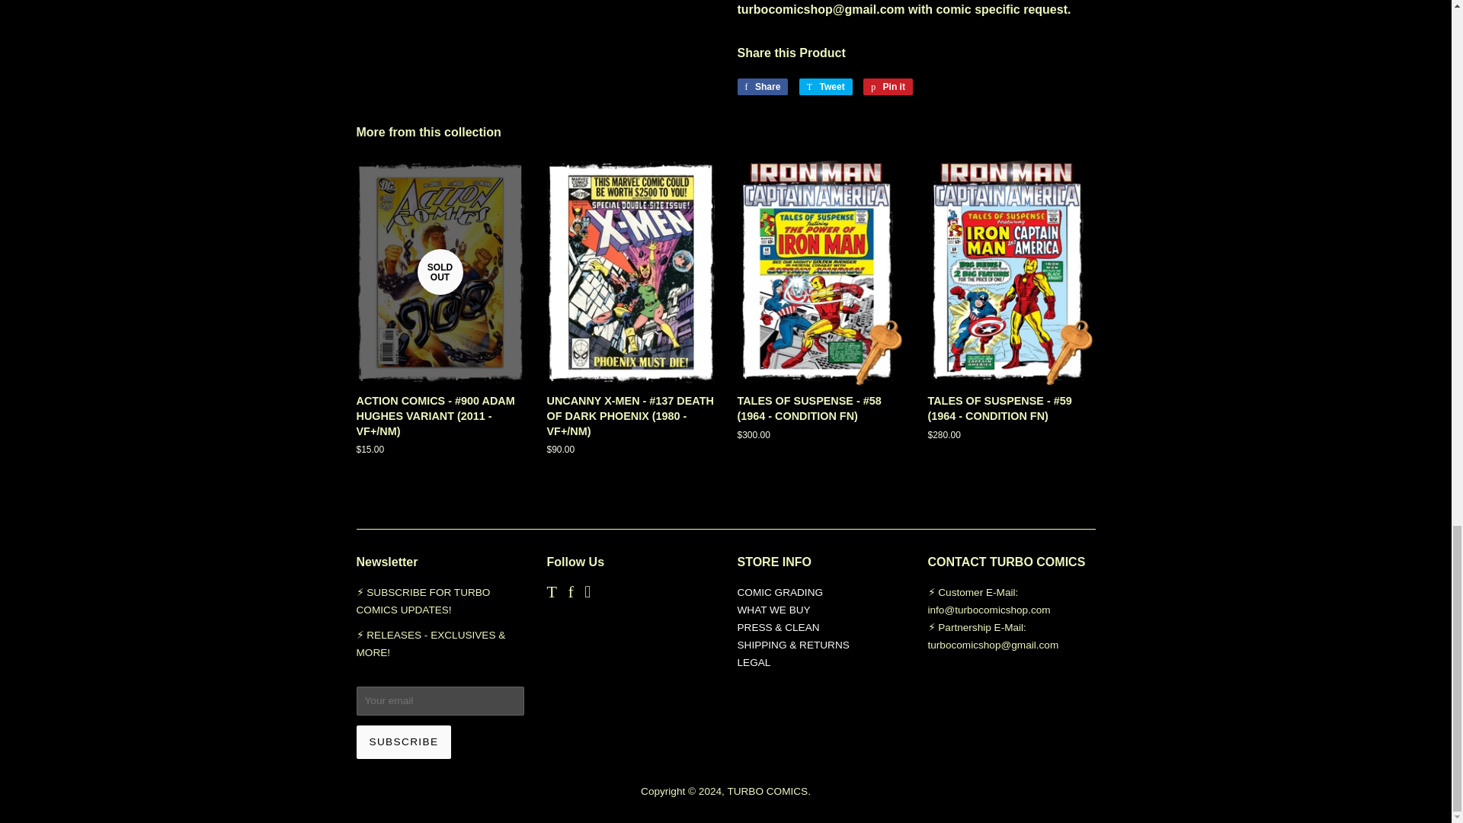  I want to click on Tweet on Twitter, so click(826, 87).